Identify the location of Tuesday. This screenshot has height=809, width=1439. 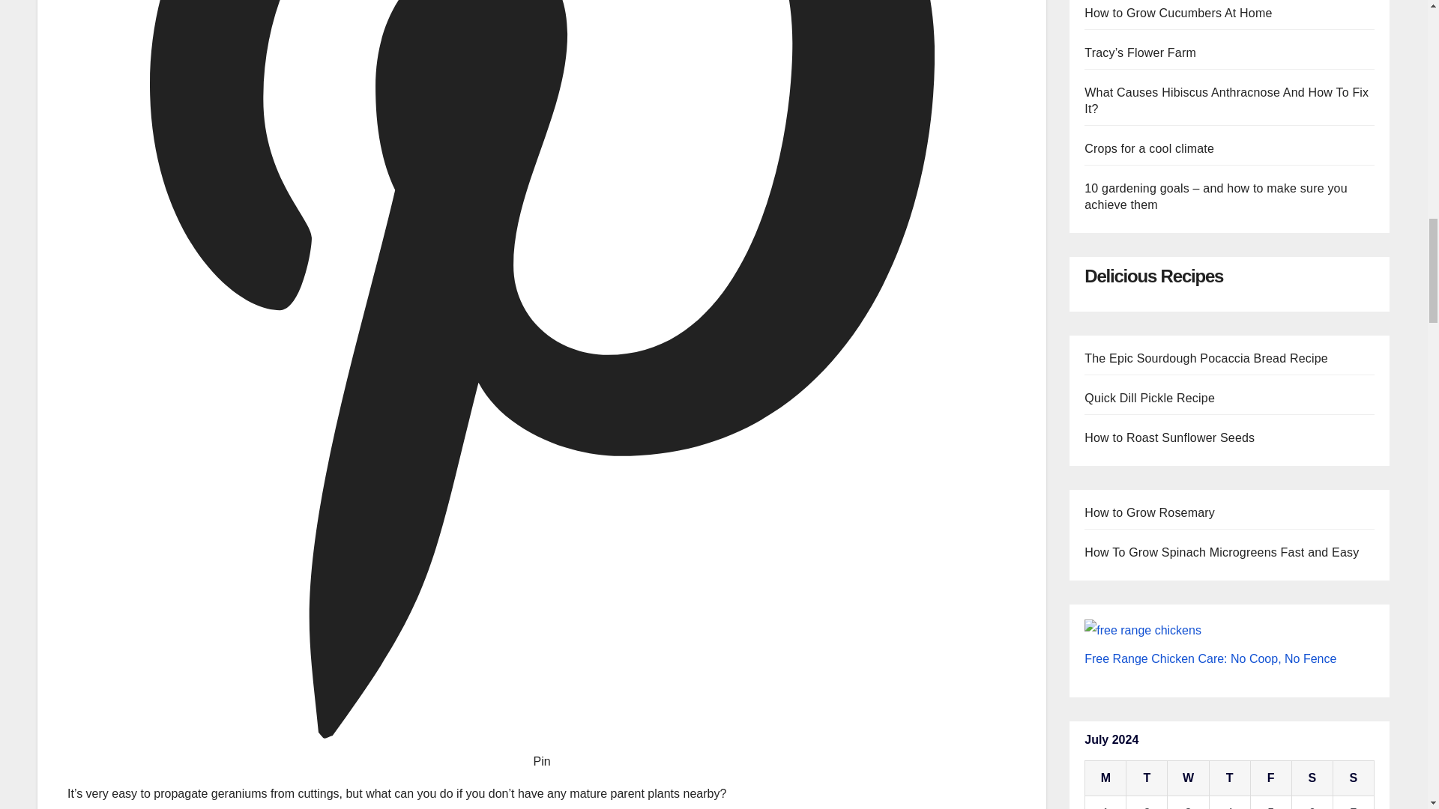
(1147, 778).